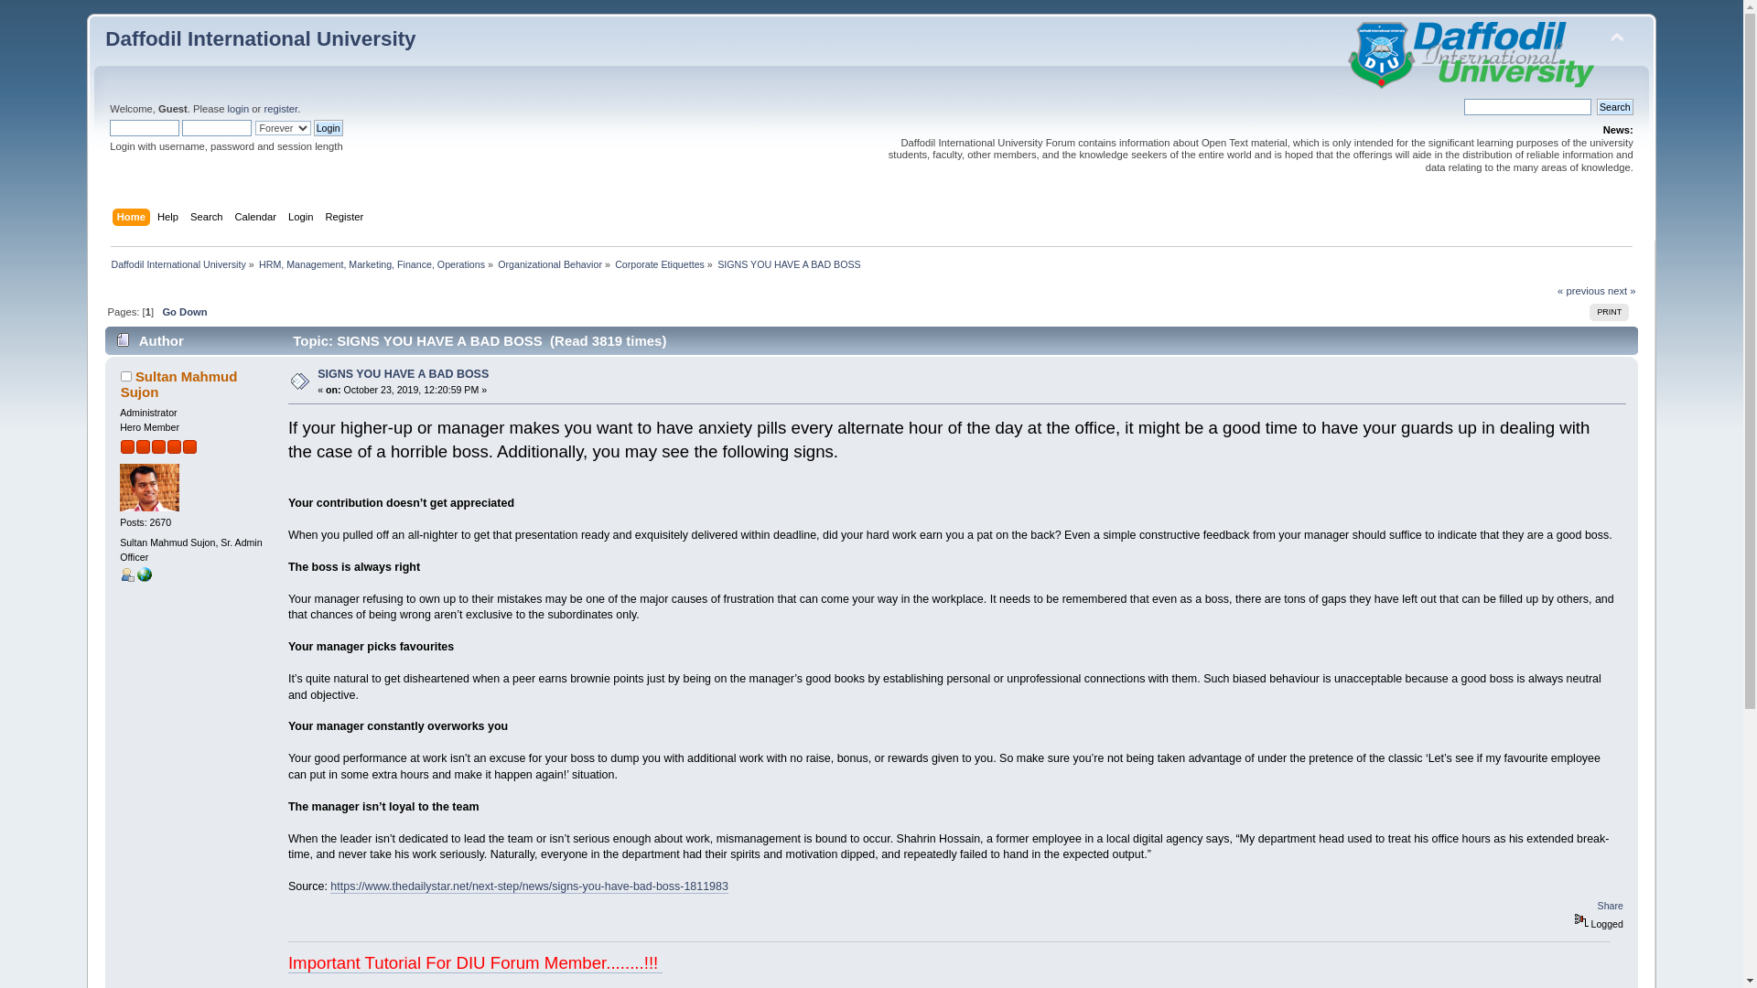  What do you see at coordinates (280, 109) in the screenshot?
I see `register` at bounding box center [280, 109].